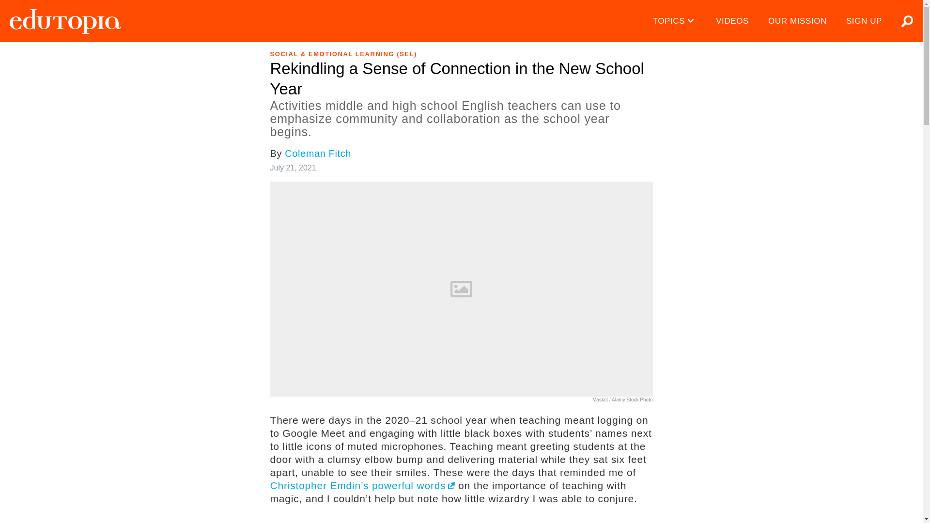 This screenshot has width=930, height=523. I want to click on Coleman Fitch, so click(318, 153).